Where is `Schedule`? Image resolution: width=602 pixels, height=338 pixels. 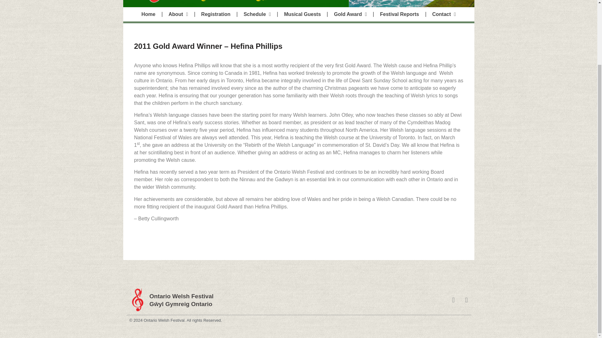 Schedule is located at coordinates (257, 14).